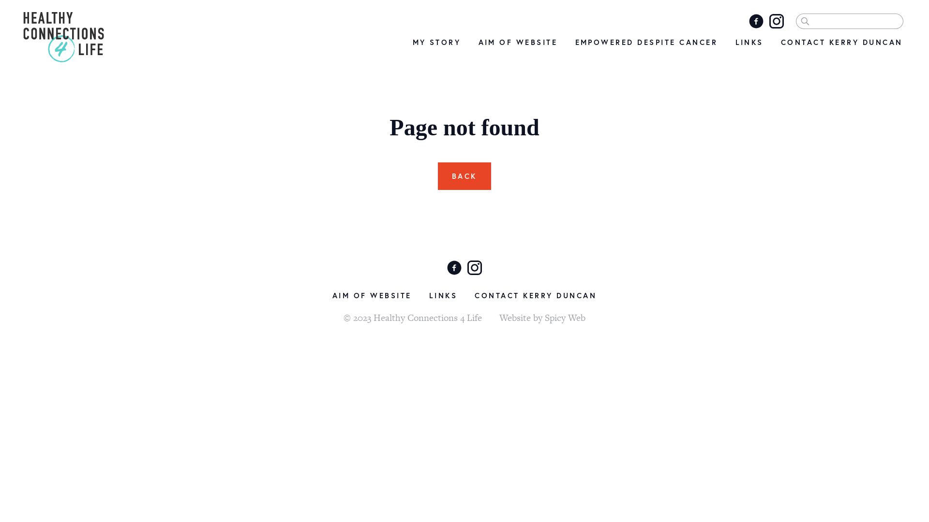  Describe the element at coordinates (372, 295) in the screenshot. I see `AIM OF WEBSITE` at that location.